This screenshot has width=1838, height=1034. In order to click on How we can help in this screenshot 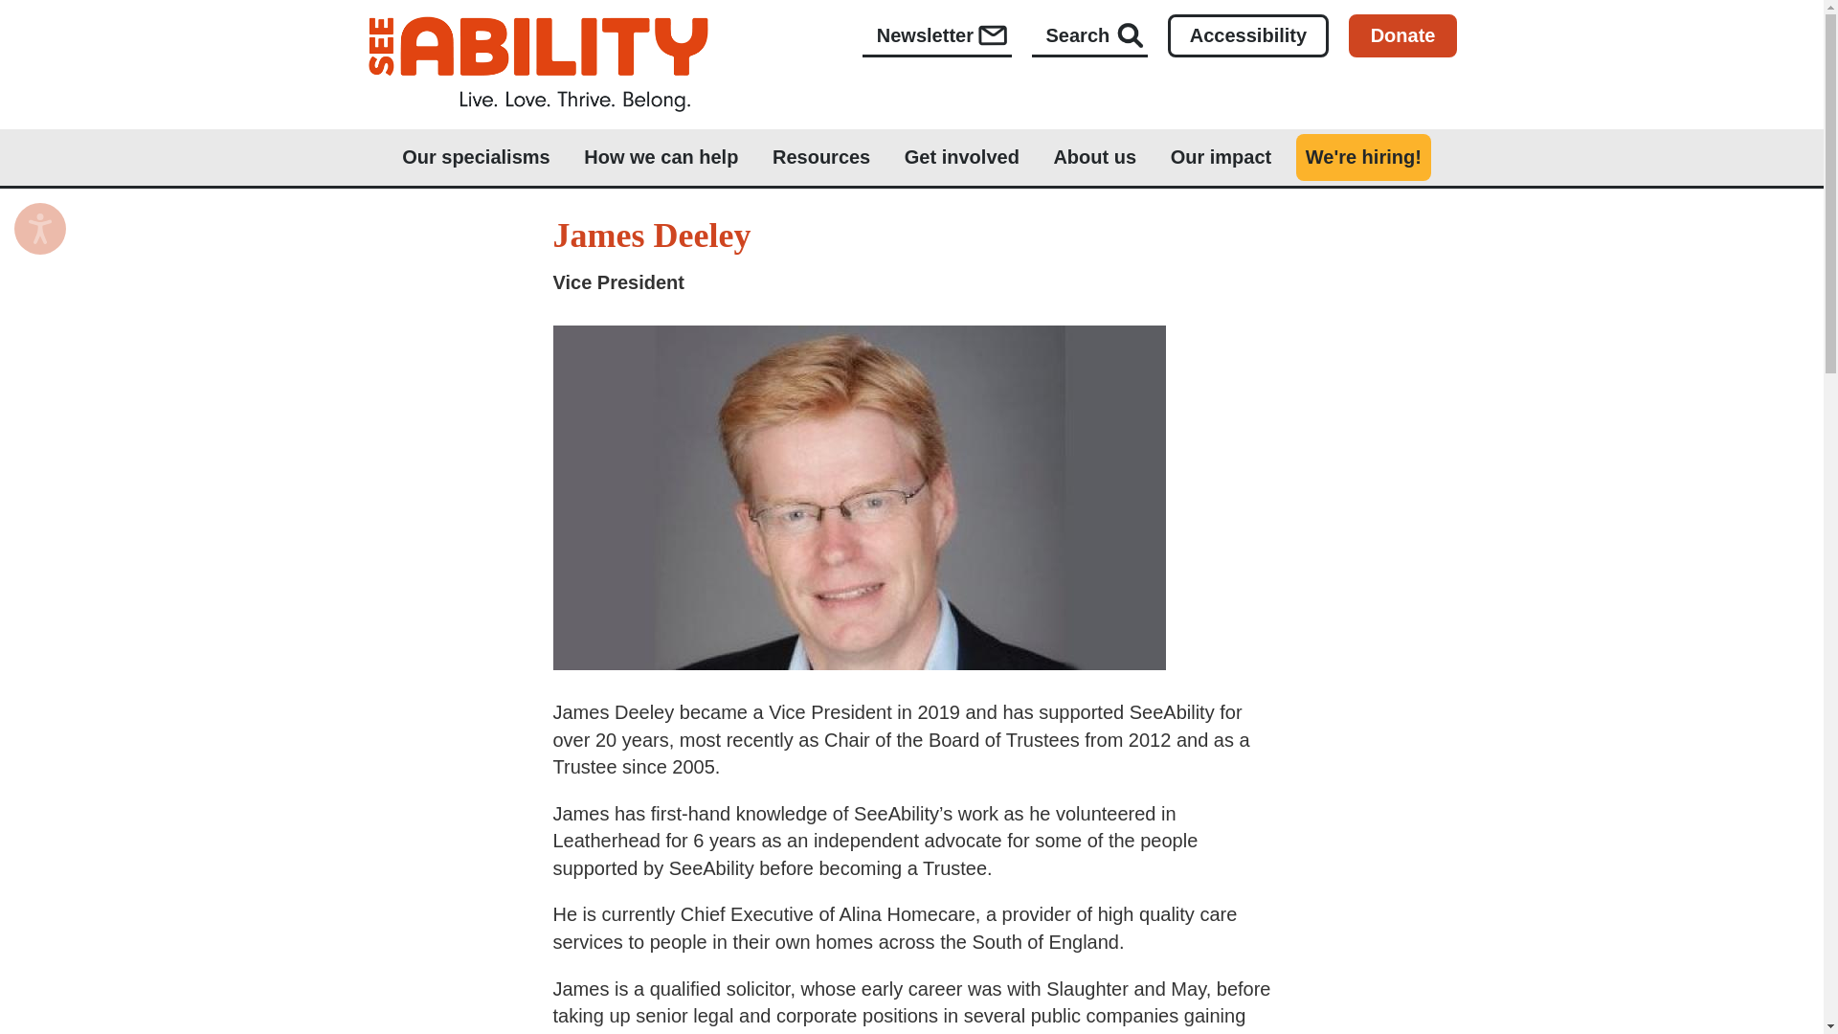, I will do `click(661, 157)`.